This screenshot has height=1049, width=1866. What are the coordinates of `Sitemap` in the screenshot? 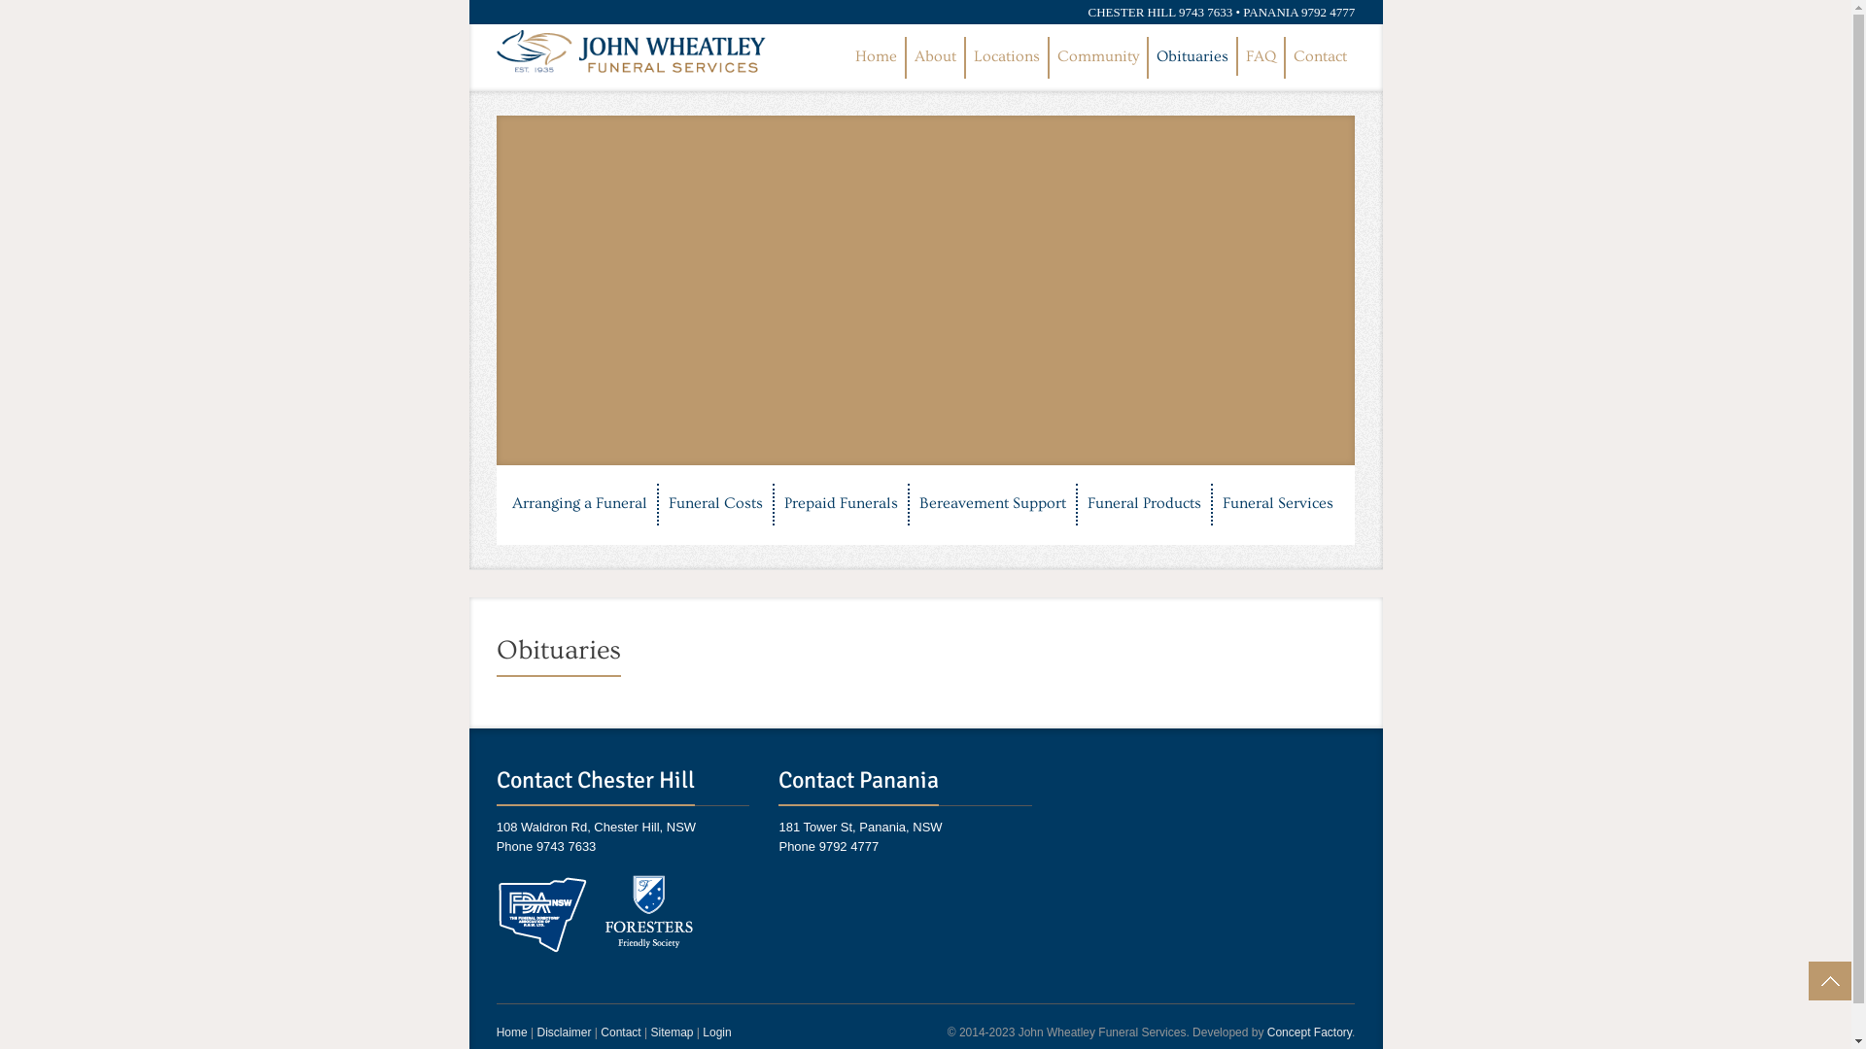 It's located at (672, 1032).